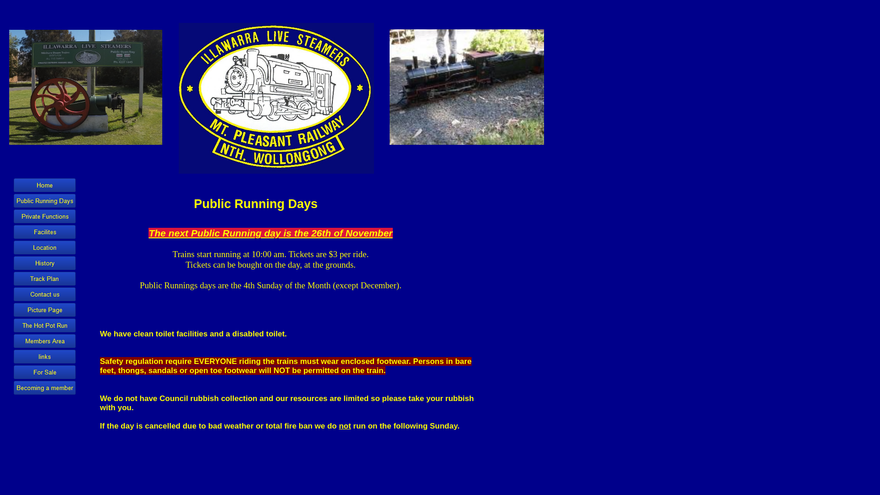 The width and height of the screenshot is (880, 495). What do you see at coordinates (45, 388) in the screenshot?
I see `Becoming a member` at bounding box center [45, 388].